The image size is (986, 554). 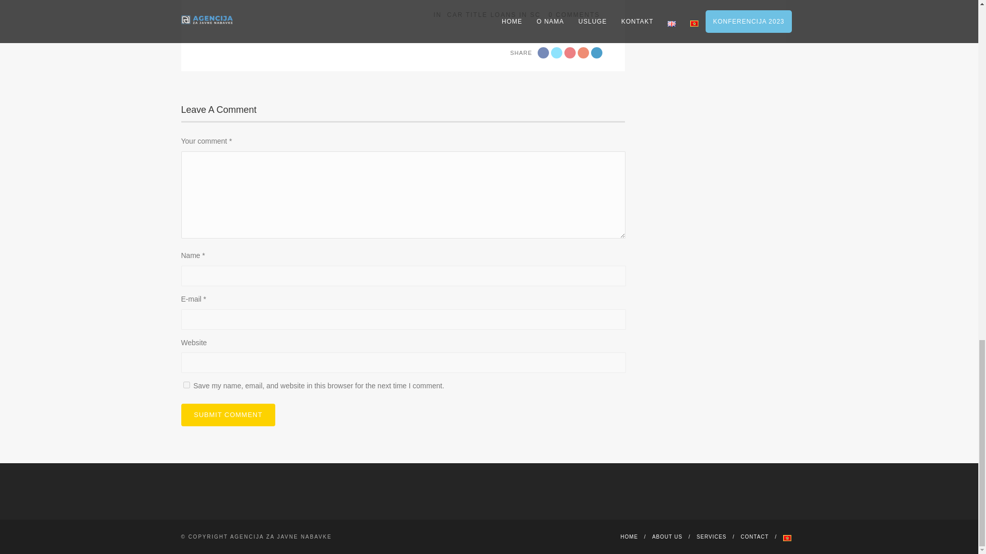 What do you see at coordinates (543, 52) in the screenshot?
I see `Facebook` at bounding box center [543, 52].